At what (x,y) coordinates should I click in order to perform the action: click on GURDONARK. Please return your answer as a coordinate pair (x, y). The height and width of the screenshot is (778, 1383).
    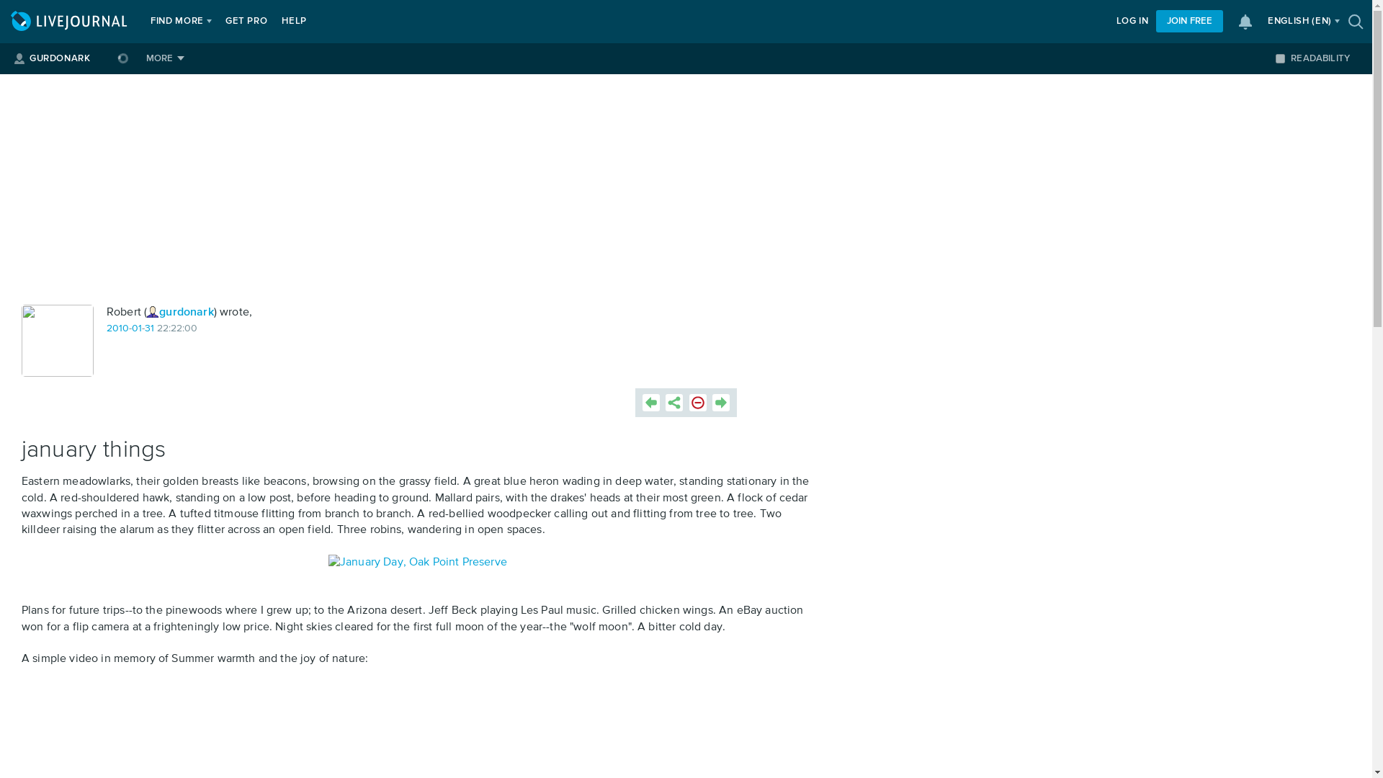
    Looking at the image, I should click on (59, 58).